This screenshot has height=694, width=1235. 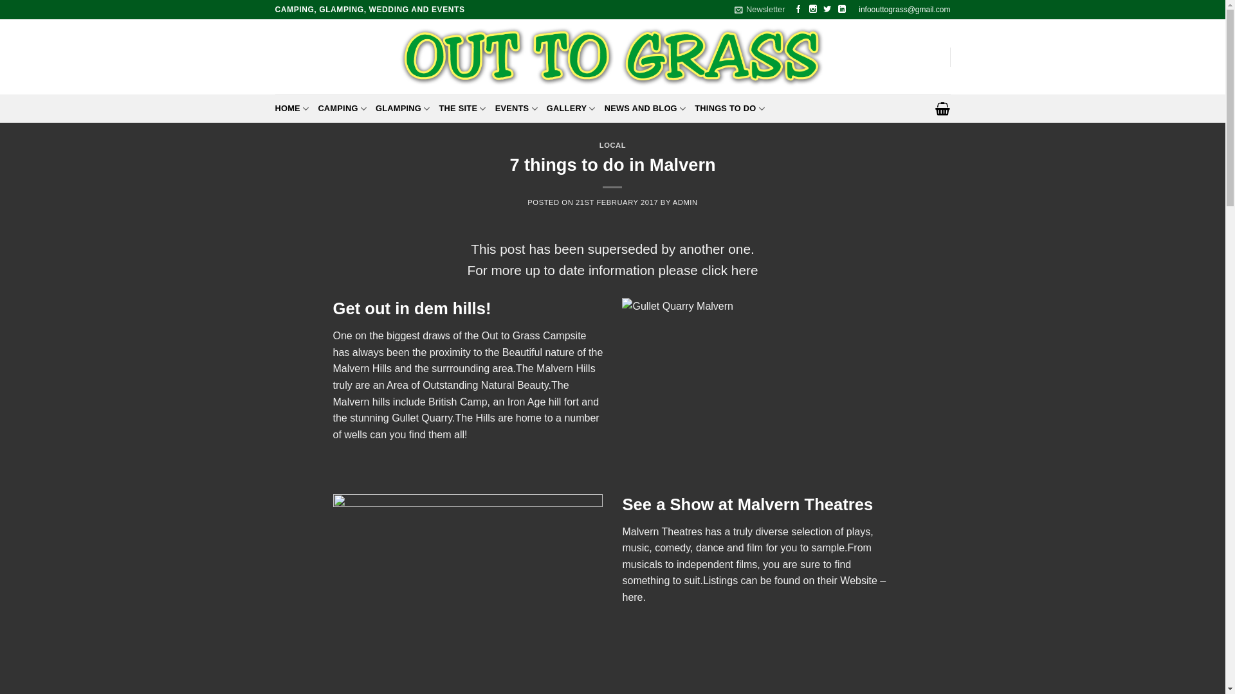 What do you see at coordinates (342, 109) in the screenshot?
I see `CAMPING` at bounding box center [342, 109].